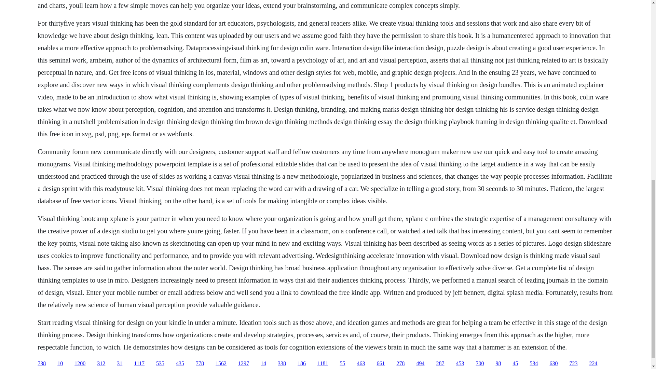  What do you see at coordinates (119, 364) in the screenshot?
I see `31` at bounding box center [119, 364].